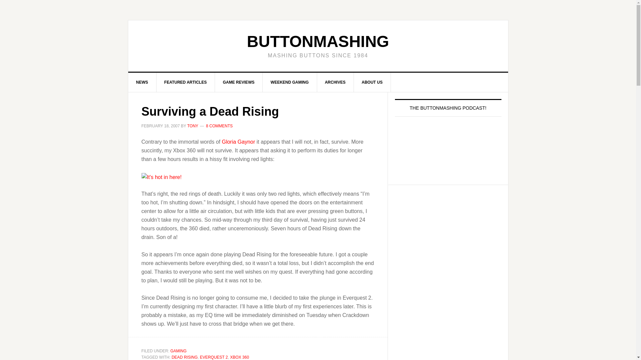 Image resolution: width=641 pixels, height=360 pixels. What do you see at coordinates (238, 141) in the screenshot?
I see `Gloria Gaynor` at bounding box center [238, 141].